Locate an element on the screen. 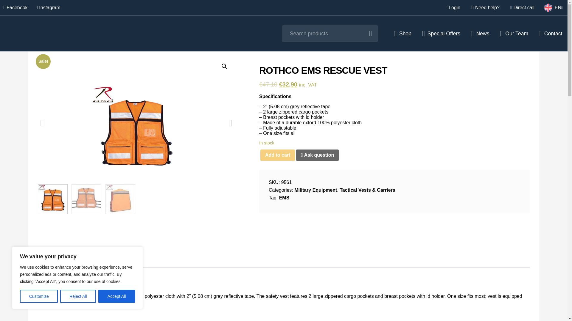 The width and height of the screenshot is (572, 321). View help resources is located at coordinates (486, 8).